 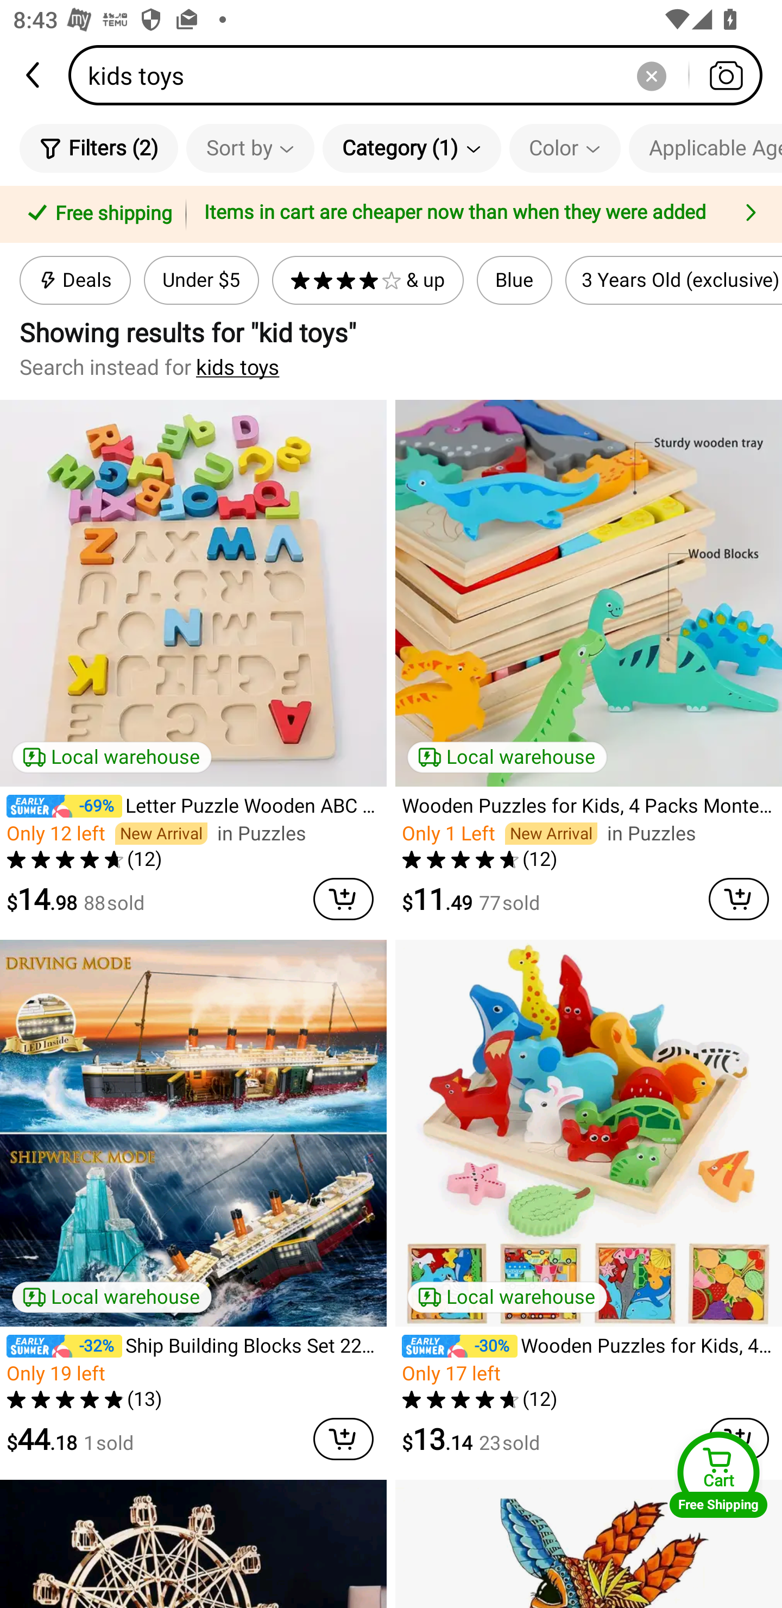 I want to click on Filters (2), so click(x=99, y=148).